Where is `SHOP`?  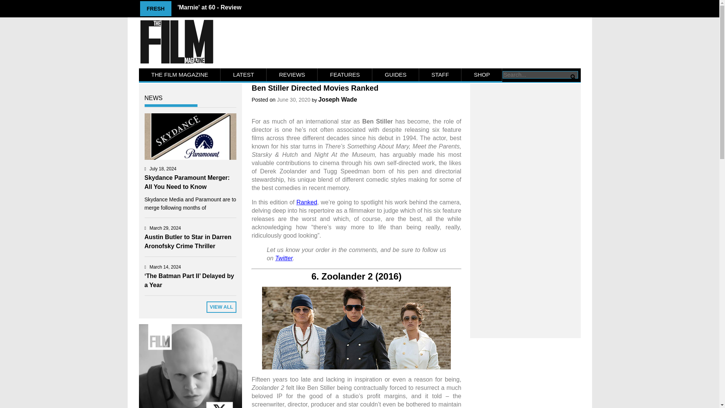
SHOP is located at coordinates (482, 75).